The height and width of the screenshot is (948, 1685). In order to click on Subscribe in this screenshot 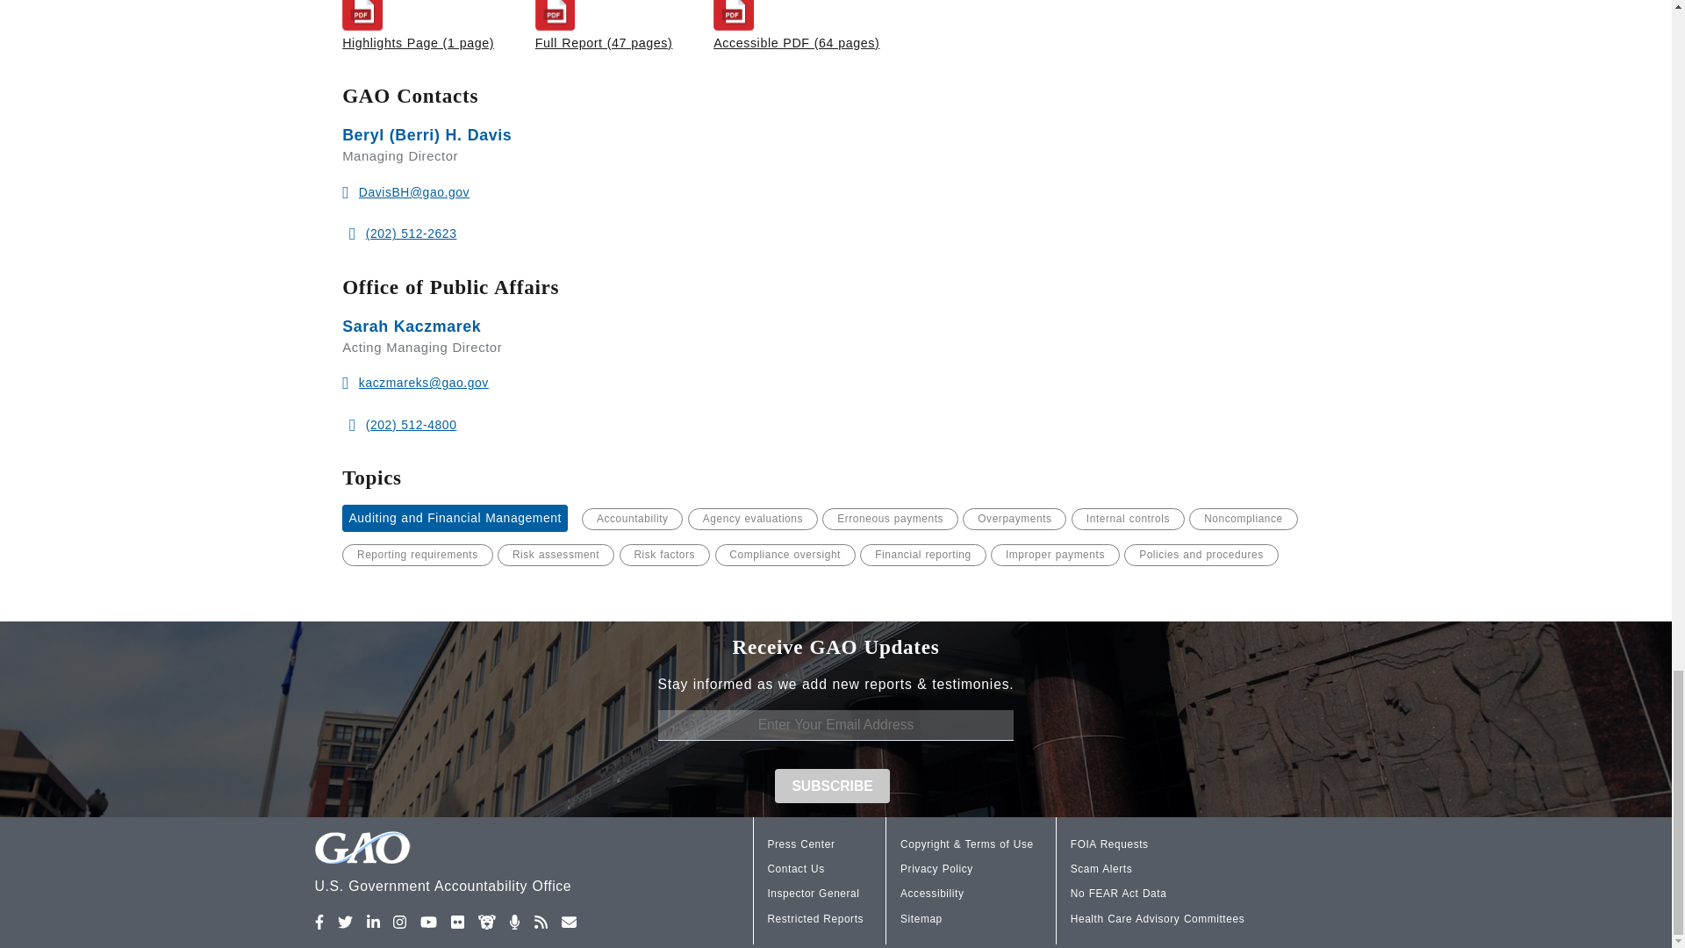, I will do `click(833, 785)`.